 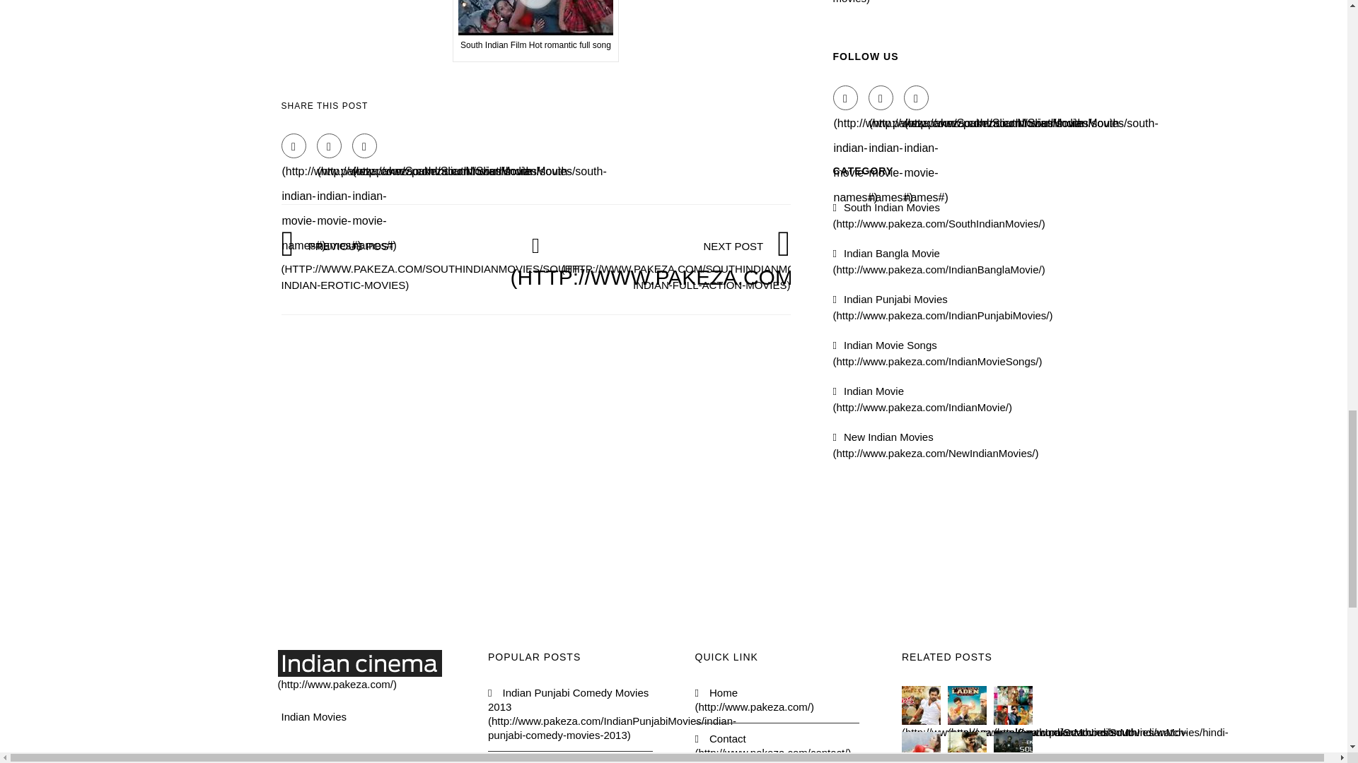 I want to click on Indian Punjabi Comedy Movies 2013, so click(x=570, y=713).